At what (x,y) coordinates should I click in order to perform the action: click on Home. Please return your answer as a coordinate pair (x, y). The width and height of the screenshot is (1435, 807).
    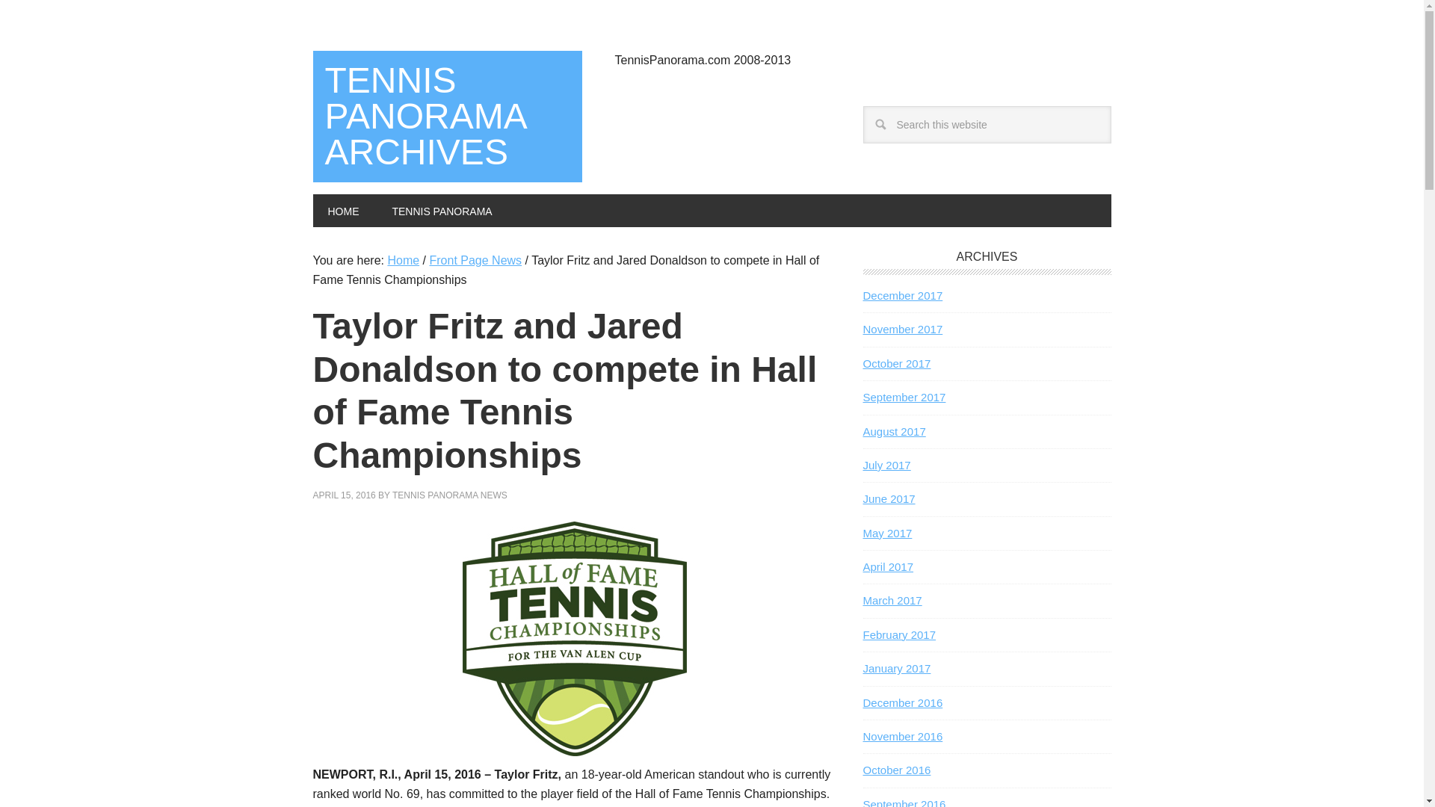
    Looking at the image, I should click on (403, 260).